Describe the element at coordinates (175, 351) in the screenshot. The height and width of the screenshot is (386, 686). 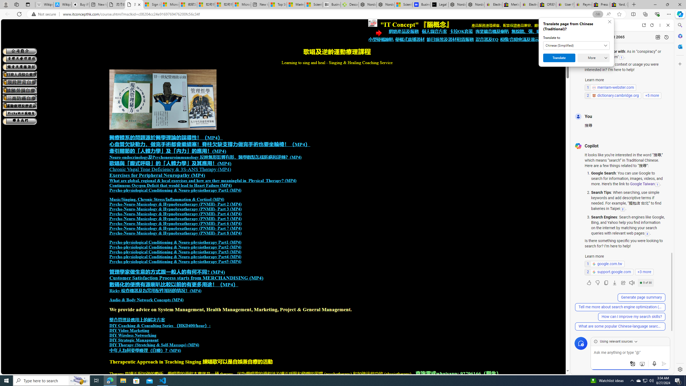
I see `(MP4)` at that location.